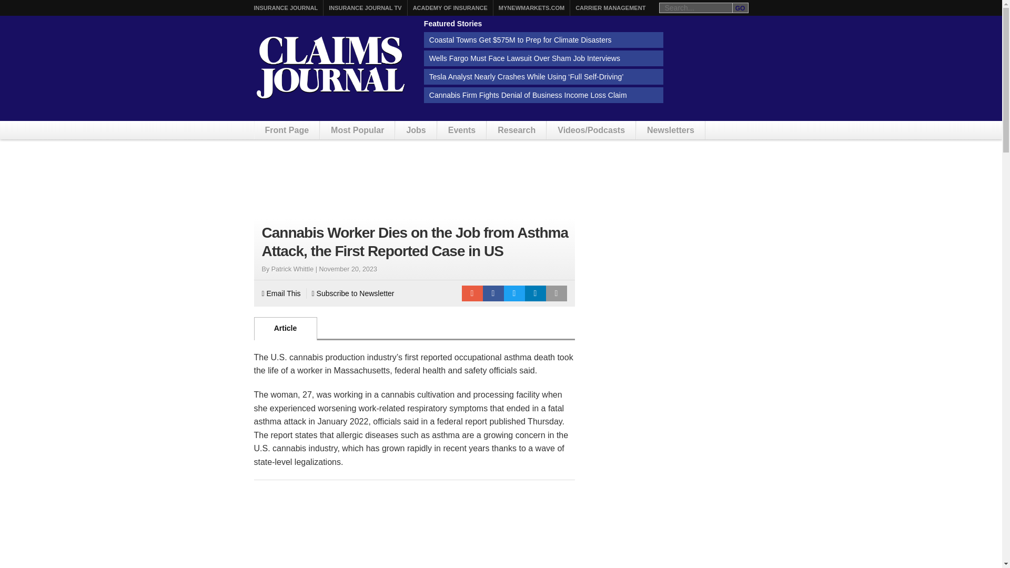 This screenshot has height=568, width=1010. Describe the element at coordinates (285, 328) in the screenshot. I see `Article` at that location.